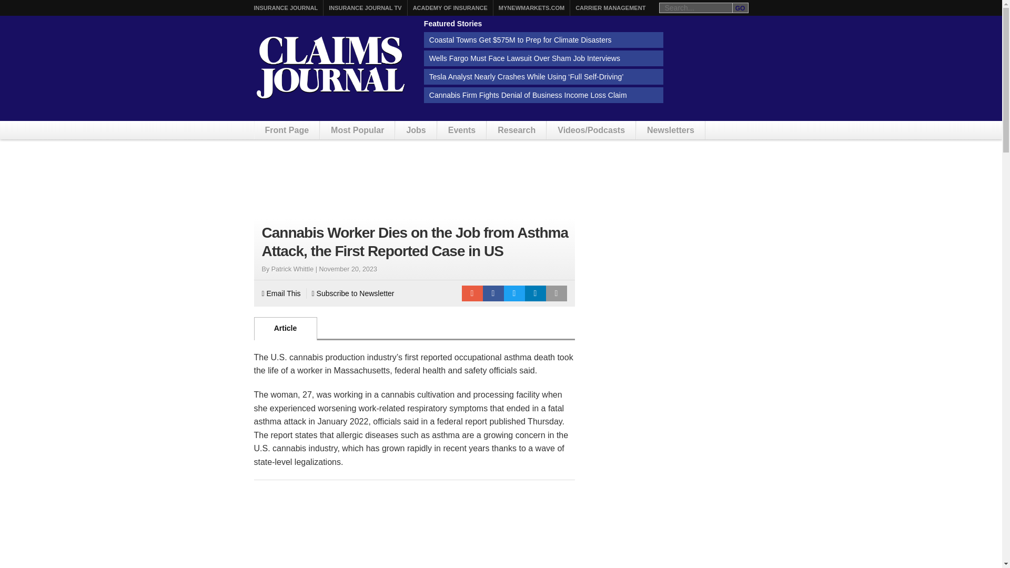 This screenshot has height=568, width=1010. Describe the element at coordinates (285, 328) in the screenshot. I see `Article` at that location.